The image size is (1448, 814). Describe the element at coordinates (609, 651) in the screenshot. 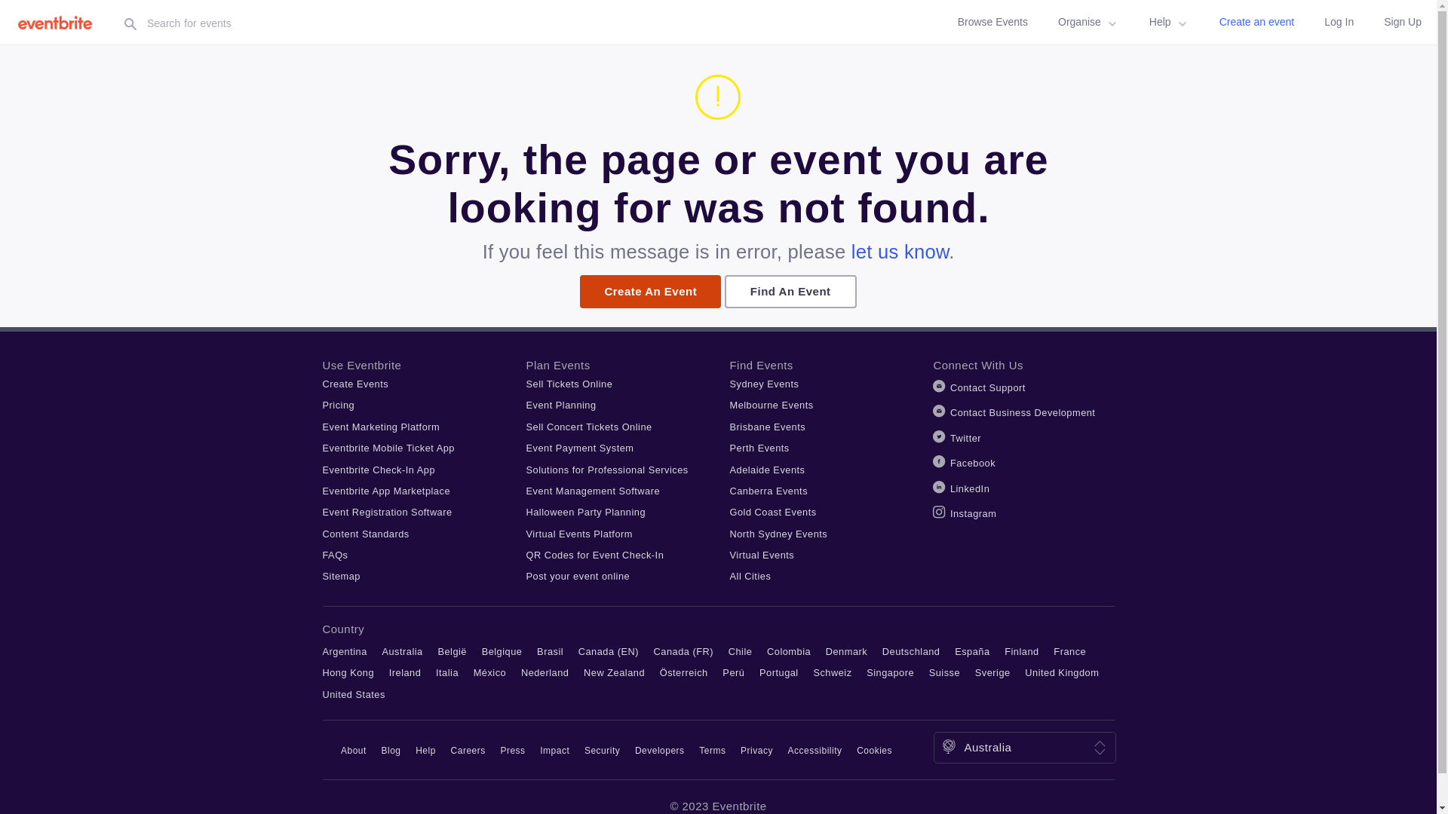

I see `Canada (EN)` at that location.